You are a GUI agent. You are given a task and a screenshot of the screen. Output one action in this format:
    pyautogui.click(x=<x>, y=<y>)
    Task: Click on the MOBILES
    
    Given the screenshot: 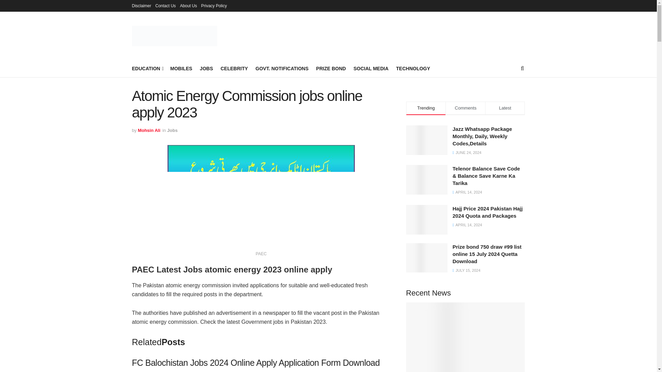 What is the action you would take?
    pyautogui.click(x=181, y=68)
    